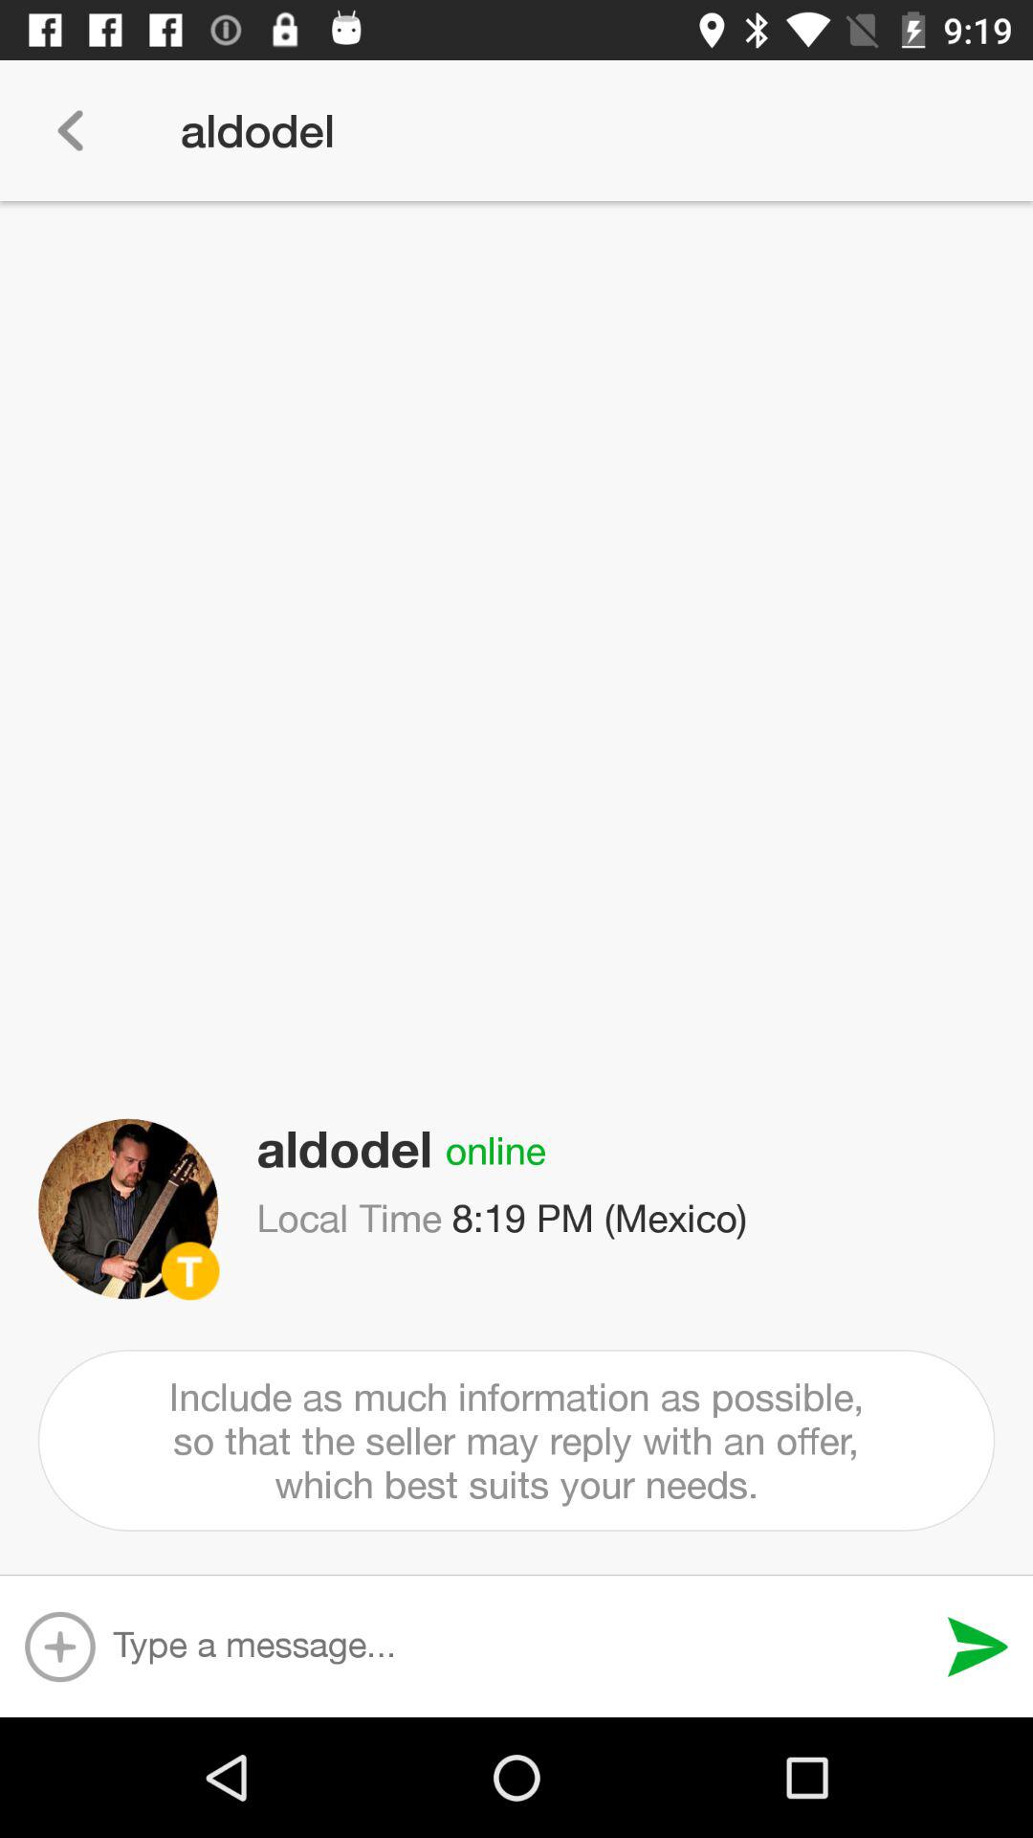 The image size is (1033, 1838). I want to click on click on the image, so click(128, 1209).